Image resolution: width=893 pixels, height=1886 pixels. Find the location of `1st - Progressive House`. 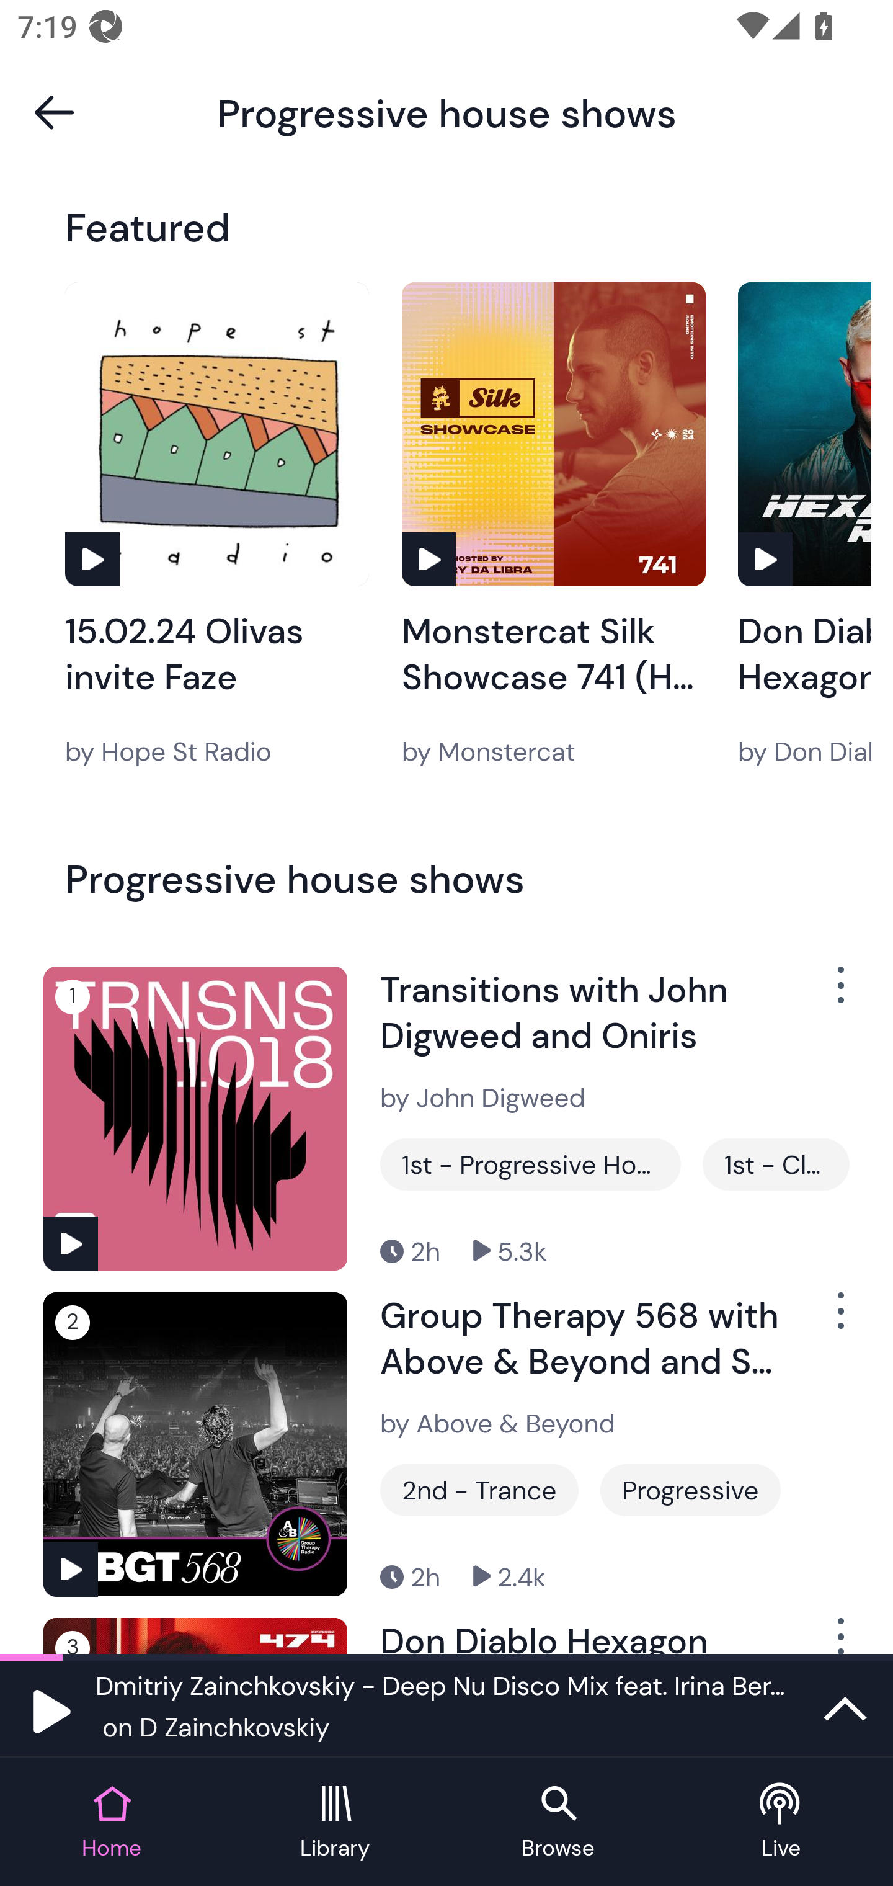

1st - Progressive House is located at coordinates (530, 1164).